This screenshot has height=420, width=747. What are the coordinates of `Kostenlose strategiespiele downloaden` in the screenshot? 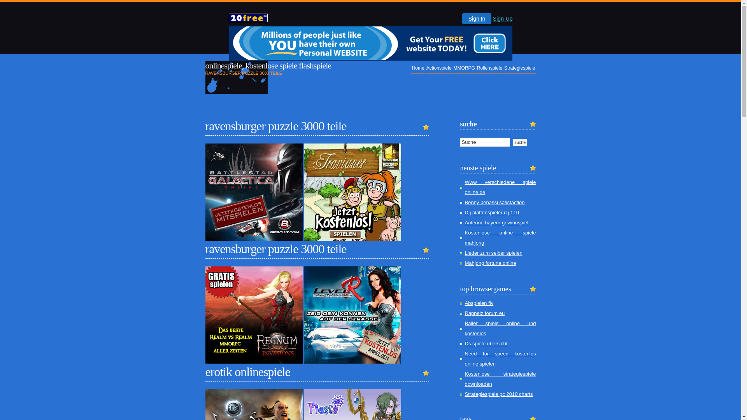 It's located at (500, 379).